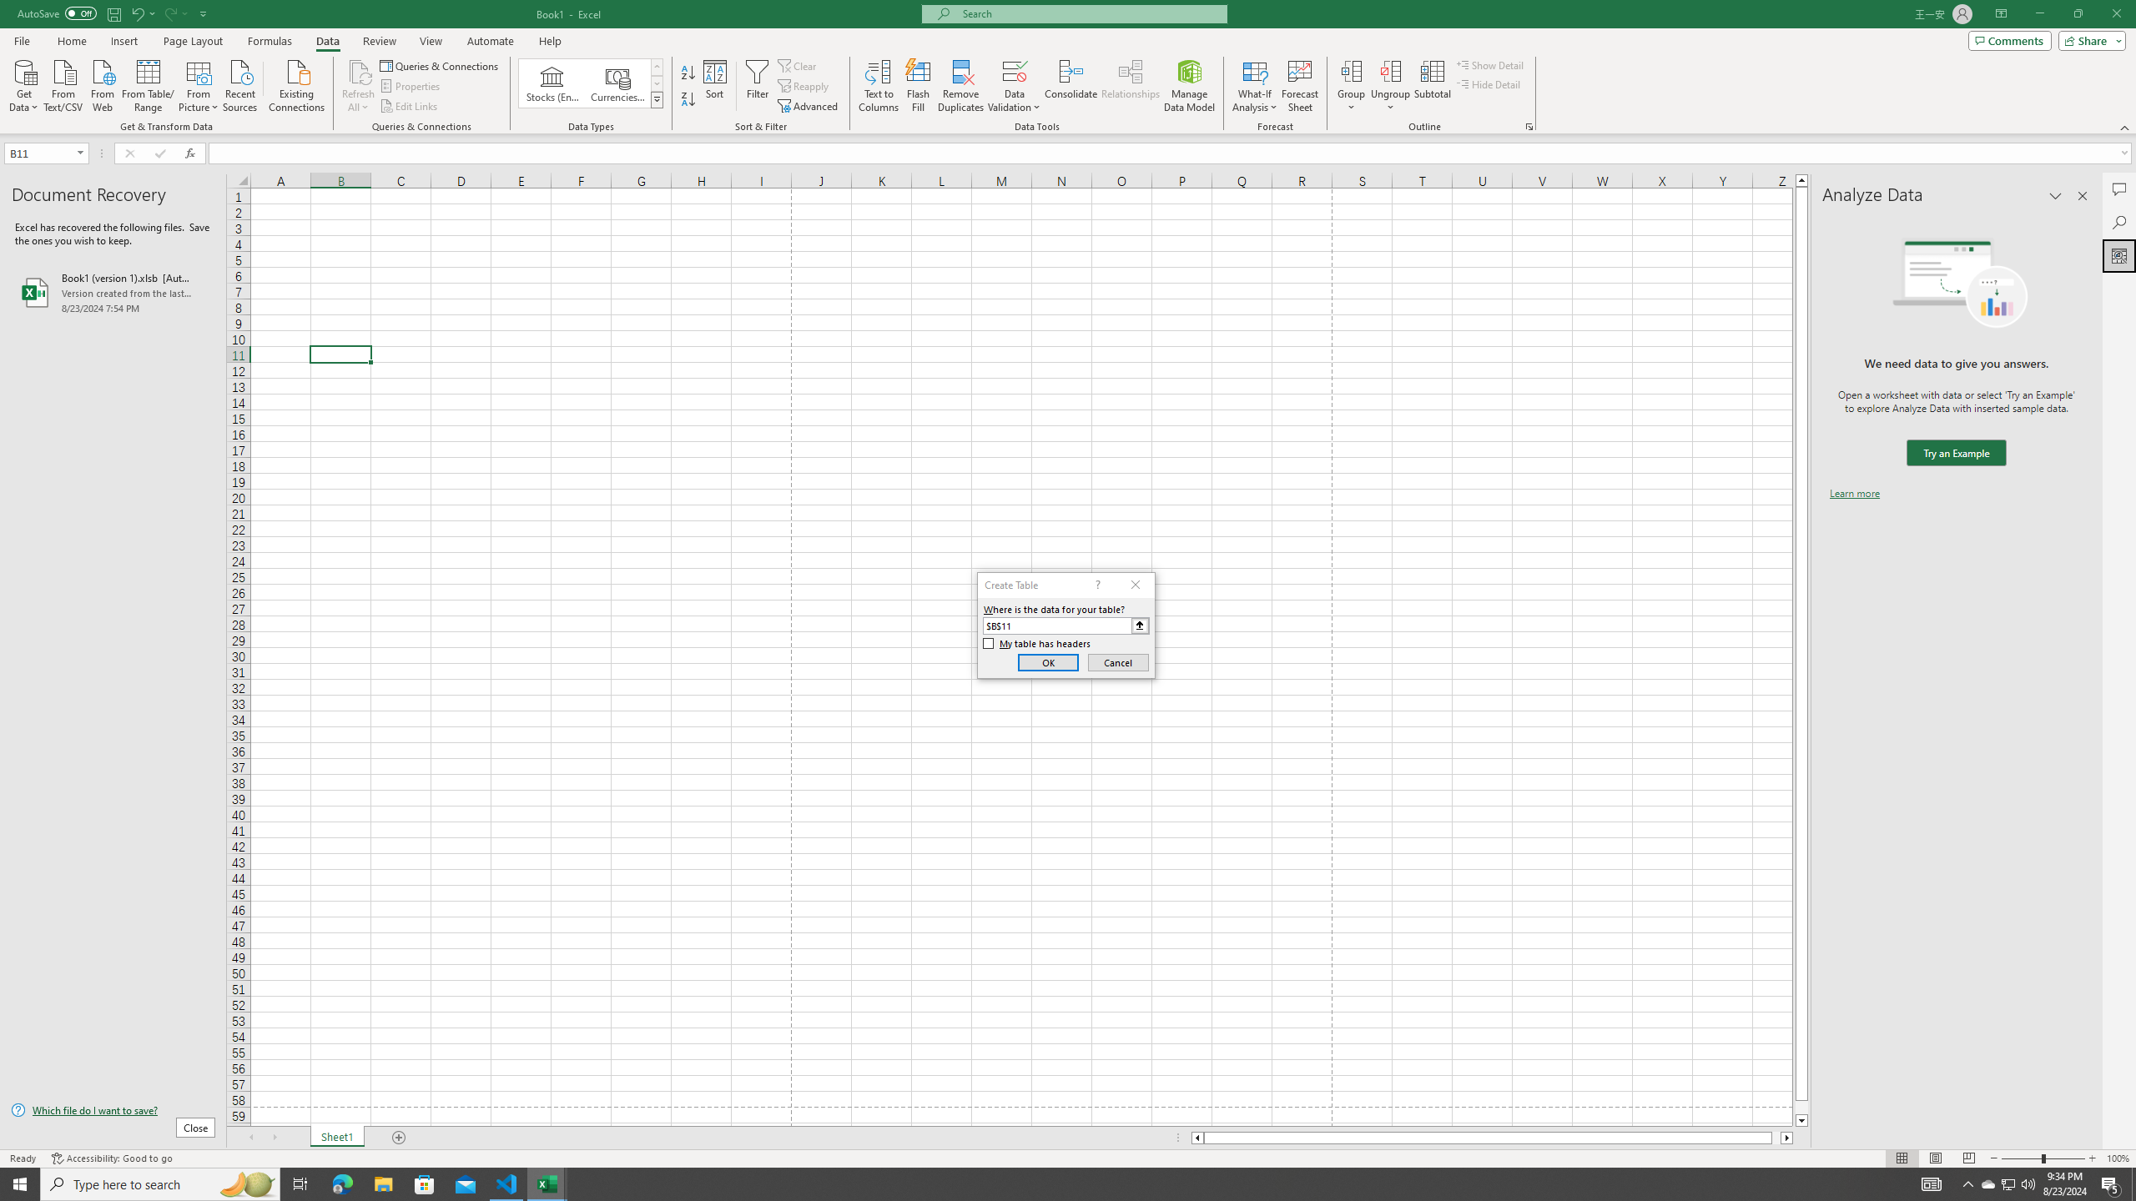 The image size is (2136, 1201). Describe the element at coordinates (57, 13) in the screenshot. I see `AutoSave` at that location.